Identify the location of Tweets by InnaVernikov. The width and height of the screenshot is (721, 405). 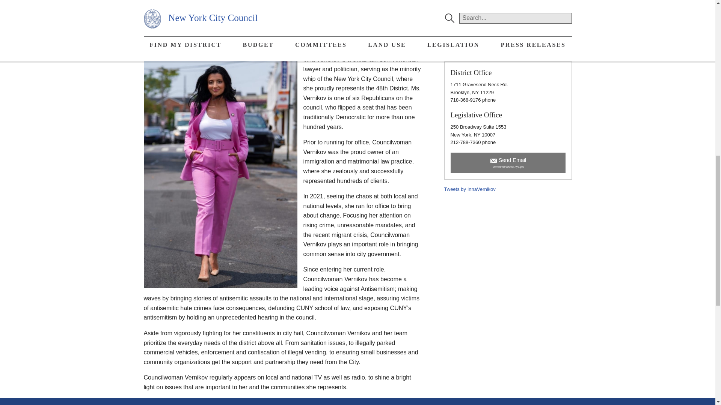
(470, 189).